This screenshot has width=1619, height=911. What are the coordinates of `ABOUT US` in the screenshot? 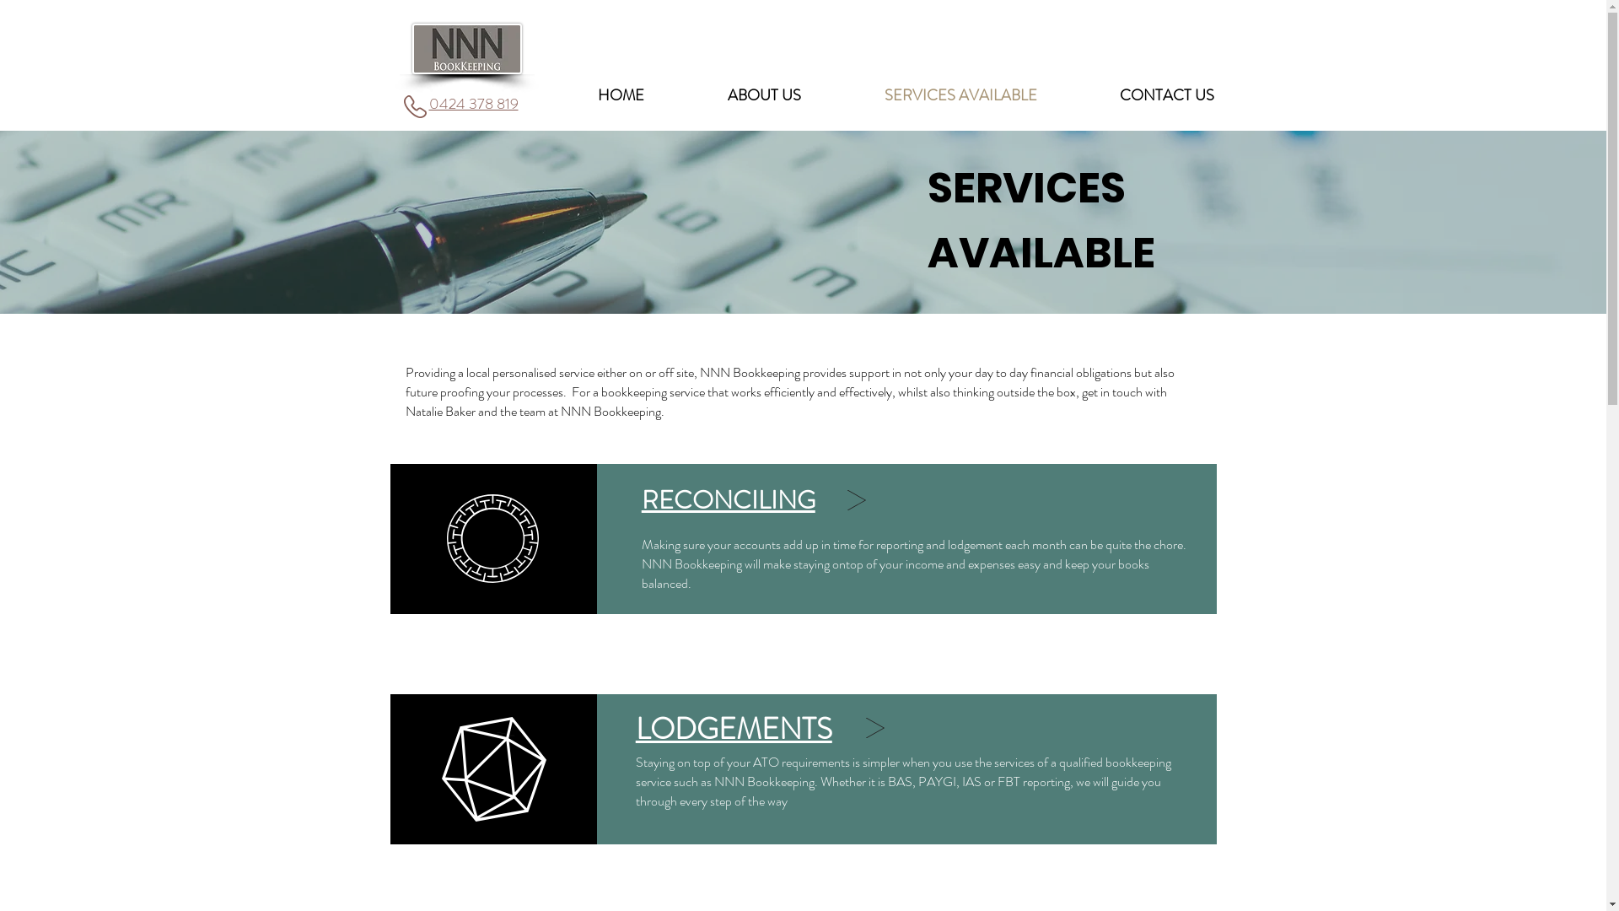 It's located at (765, 95).